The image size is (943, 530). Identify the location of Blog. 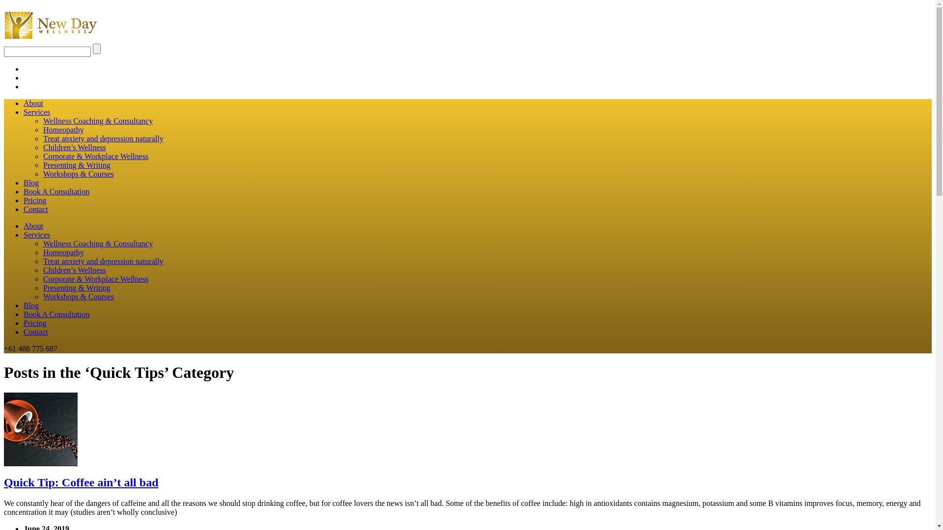
(31, 305).